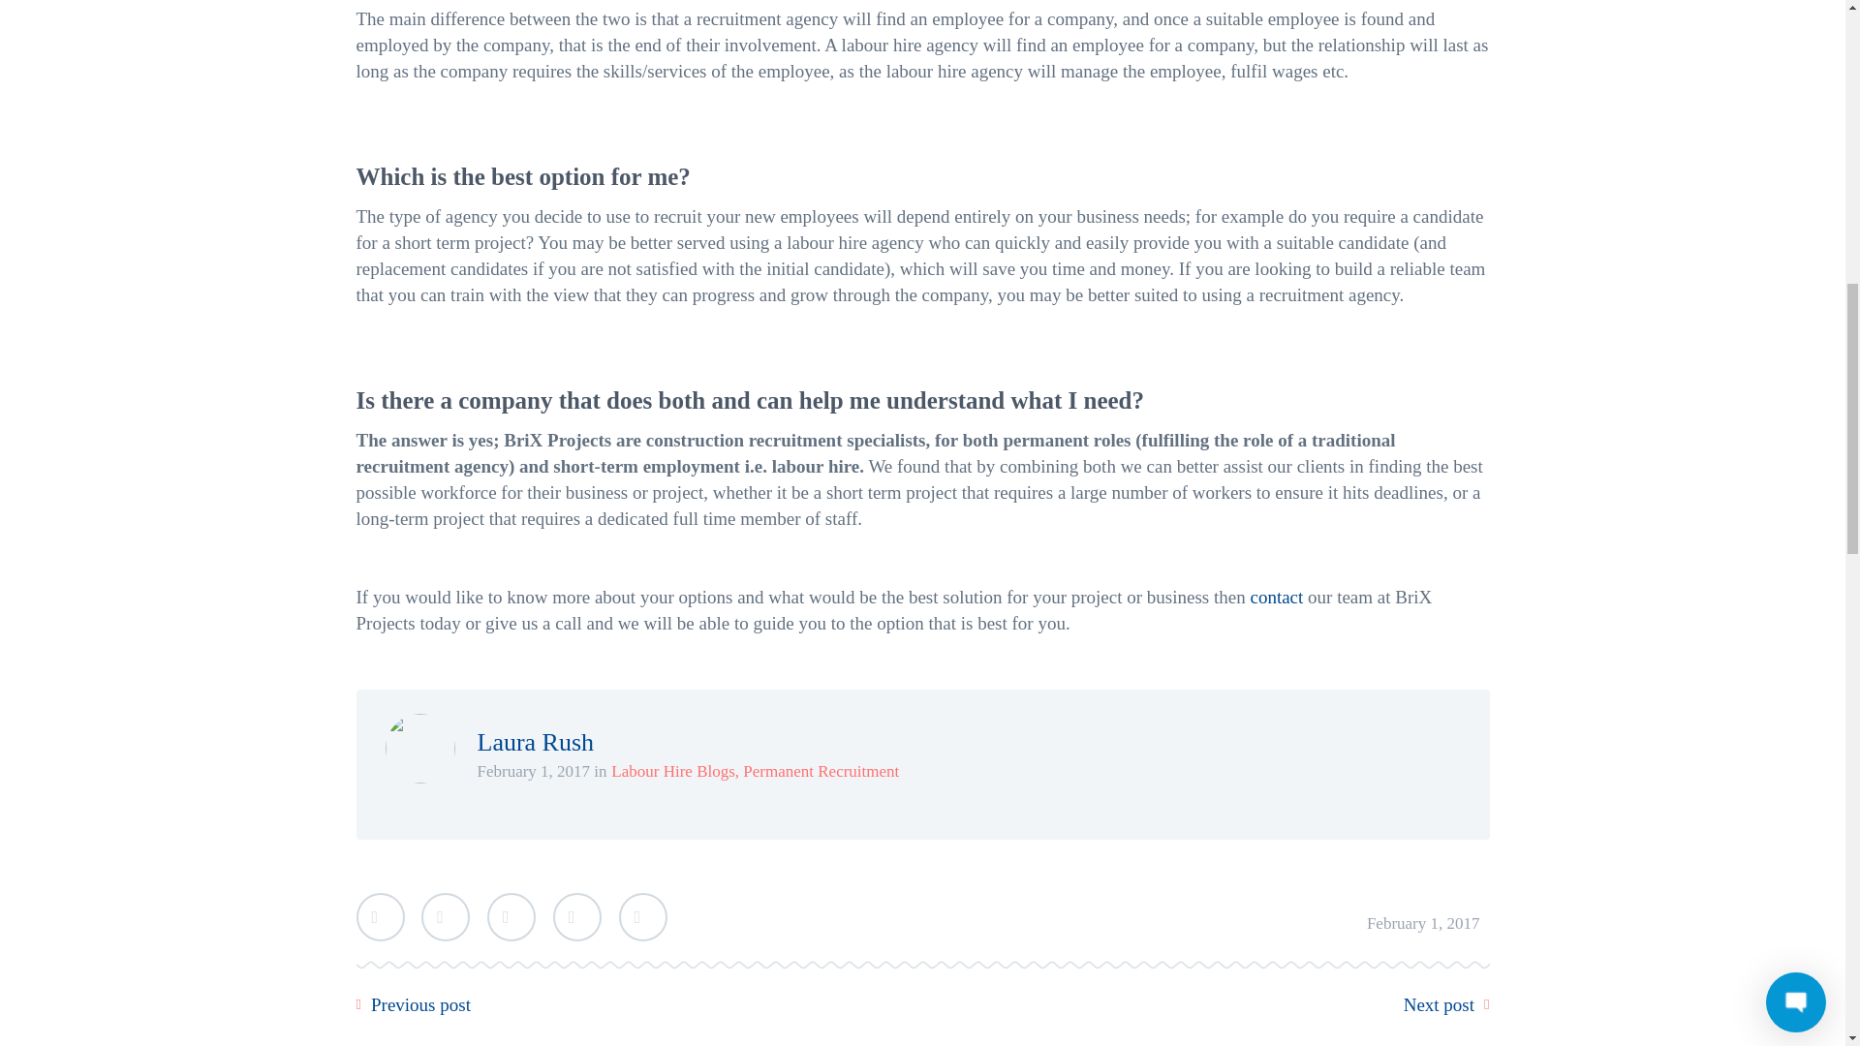  Describe the element at coordinates (446, 917) in the screenshot. I see `Facebook` at that location.